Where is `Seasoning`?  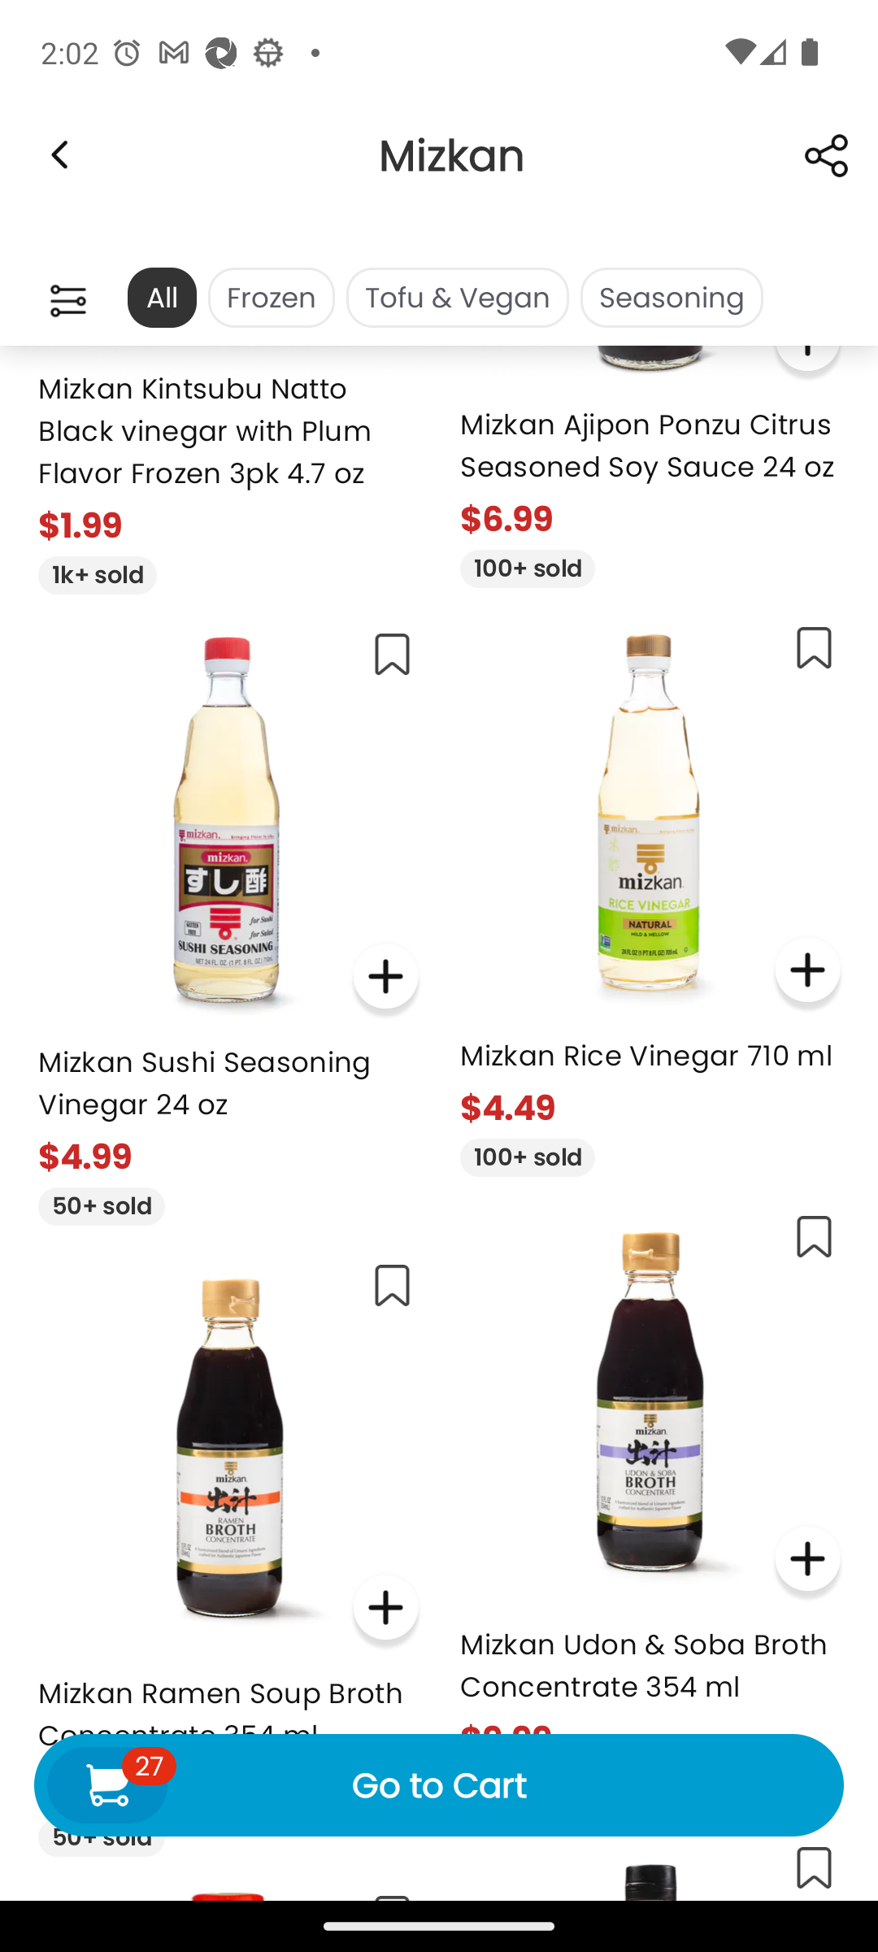
Seasoning is located at coordinates (672, 298).